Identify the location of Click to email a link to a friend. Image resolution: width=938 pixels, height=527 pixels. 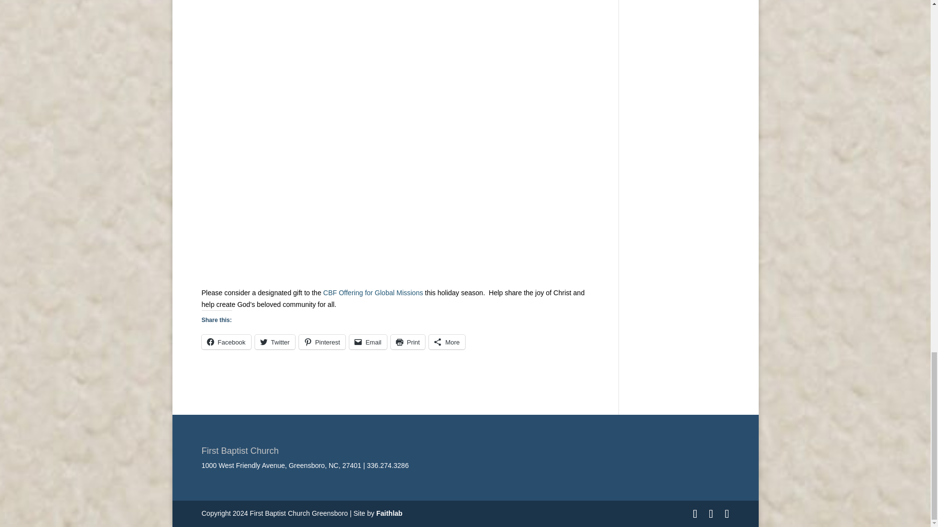
(367, 342).